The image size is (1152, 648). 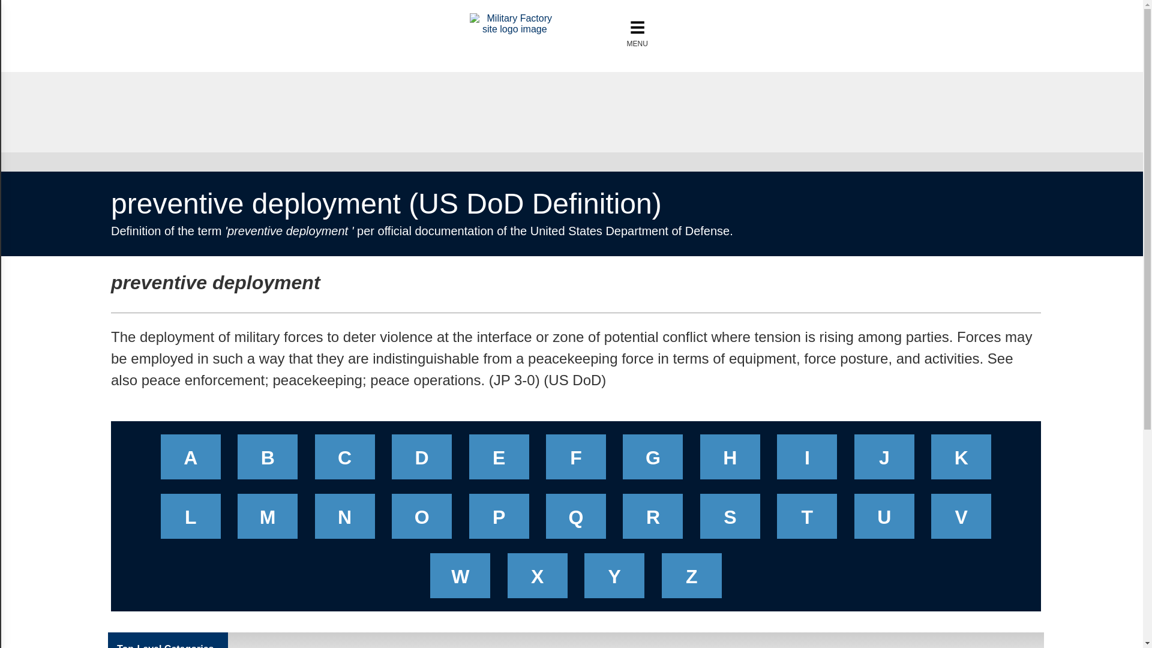 I want to click on Military Weapons, so click(x=515, y=29).